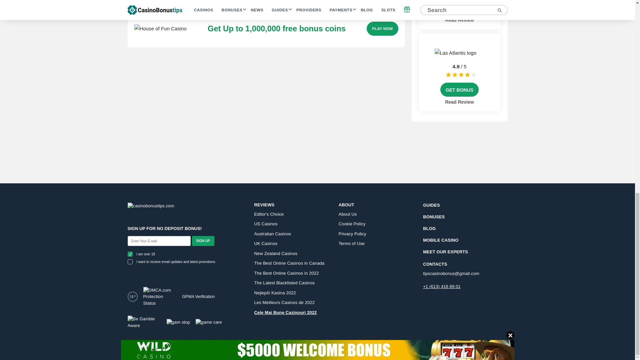 The image size is (640, 360). Describe the element at coordinates (130, 261) in the screenshot. I see `on` at that location.